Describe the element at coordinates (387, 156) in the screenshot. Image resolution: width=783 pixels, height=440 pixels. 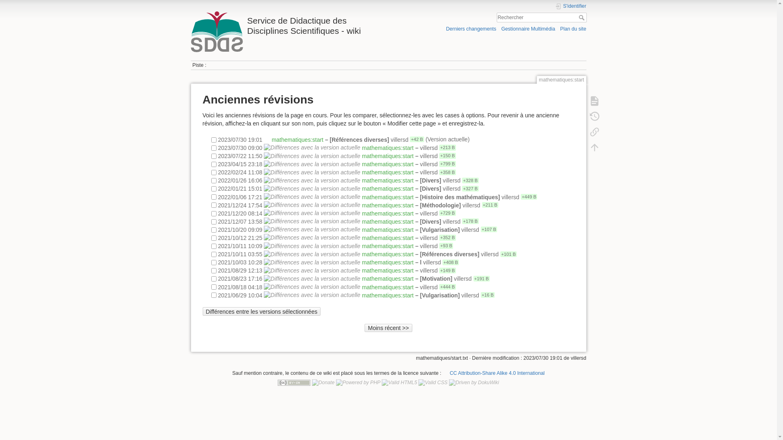
I see `mathematiques:start` at that location.